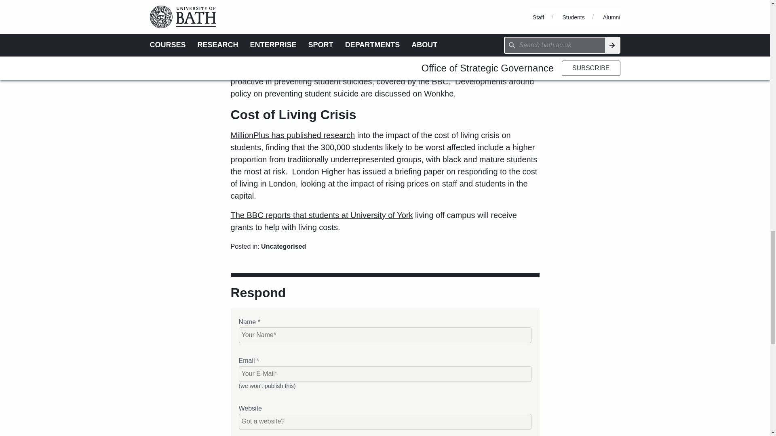 The width and height of the screenshot is (776, 436). I want to click on Universities UK has published recommendations, so click(317, 69).